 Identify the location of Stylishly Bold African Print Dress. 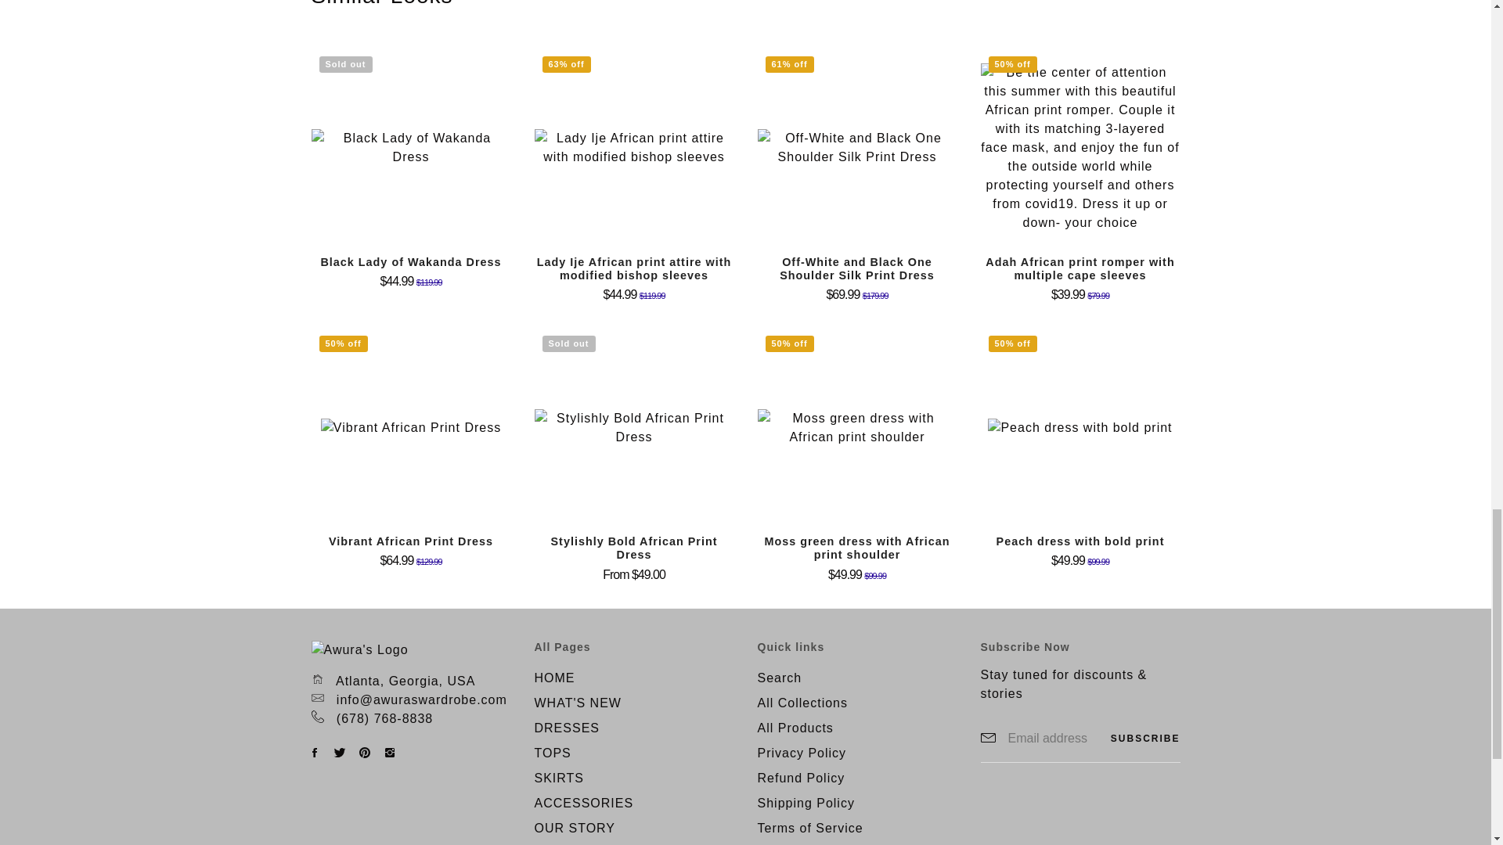
(634, 548).